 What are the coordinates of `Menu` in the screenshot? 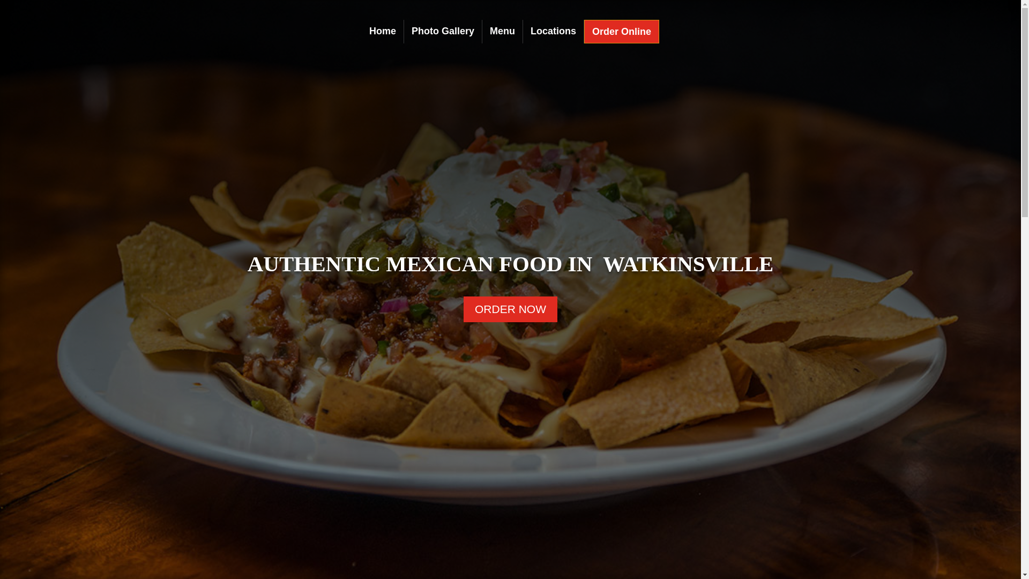 It's located at (502, 33).